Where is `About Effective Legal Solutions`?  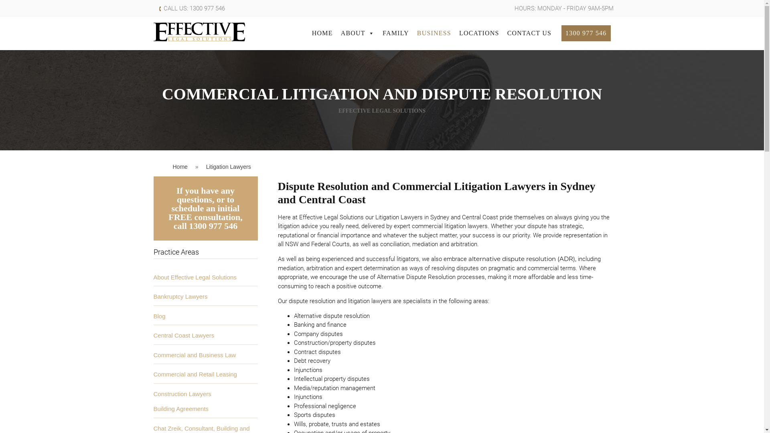 About Effective Legal Solutions is located at coordinates (195, 277).